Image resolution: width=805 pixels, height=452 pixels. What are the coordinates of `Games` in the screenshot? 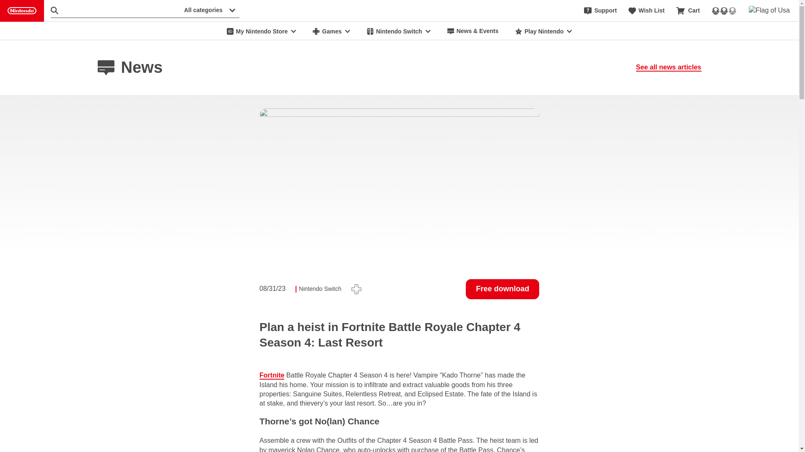 It's located at (331, 31).